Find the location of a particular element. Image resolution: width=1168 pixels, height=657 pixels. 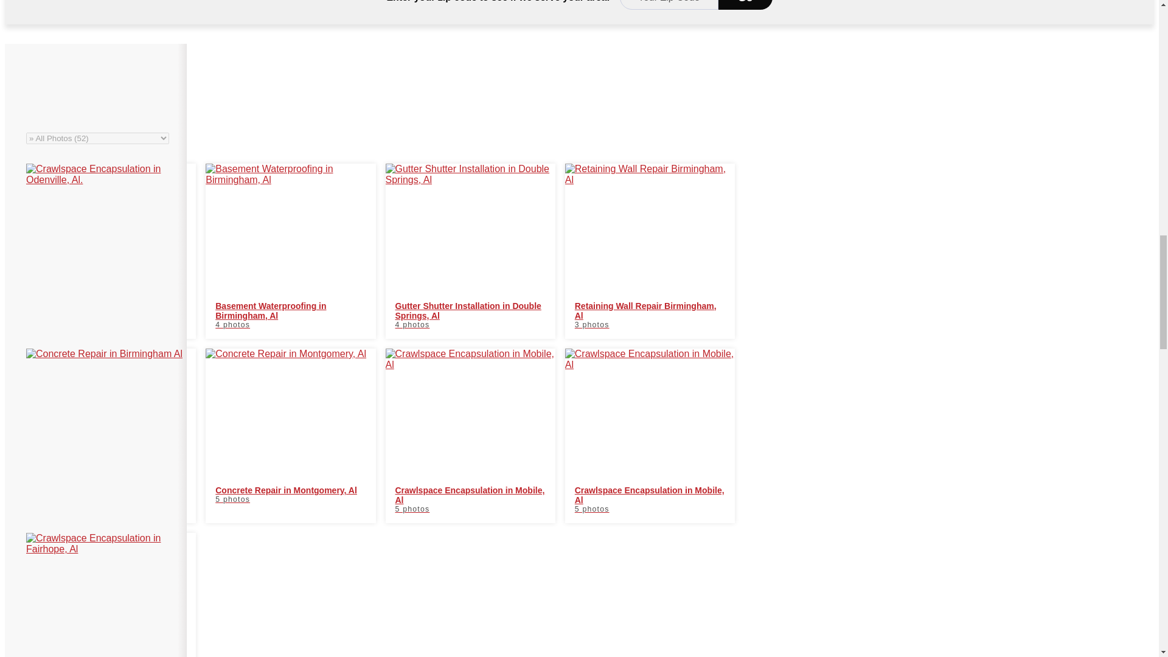

Crawlspace Encapsulation in Fairhope, Al is located at coordinates (111, 595).